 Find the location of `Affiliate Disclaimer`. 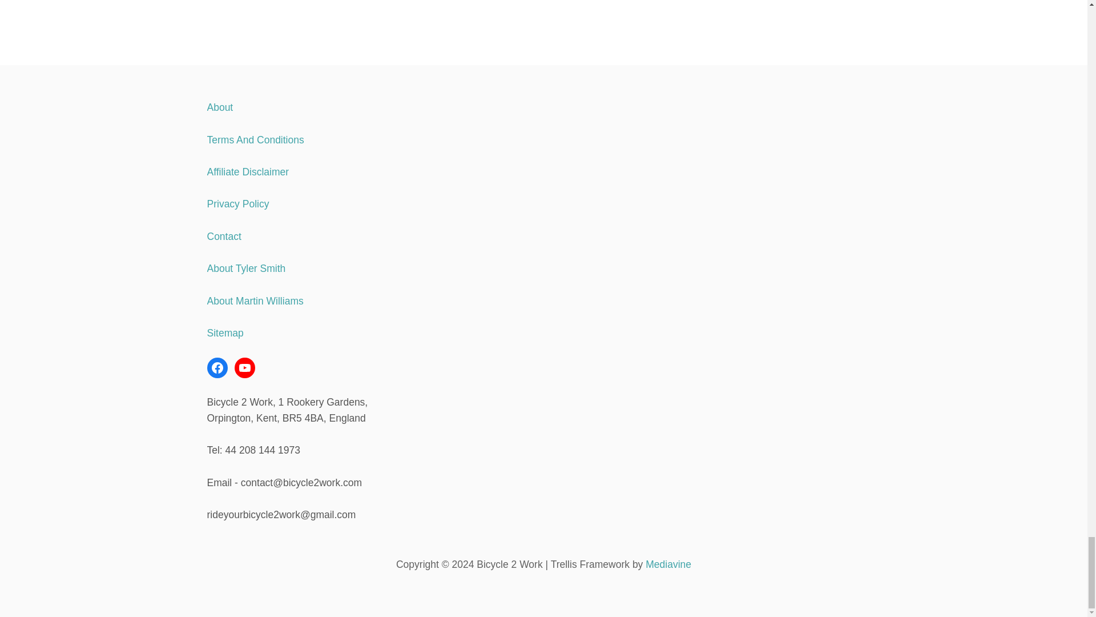

Affiliate Disclaimer is located at coordinates (248, 171).